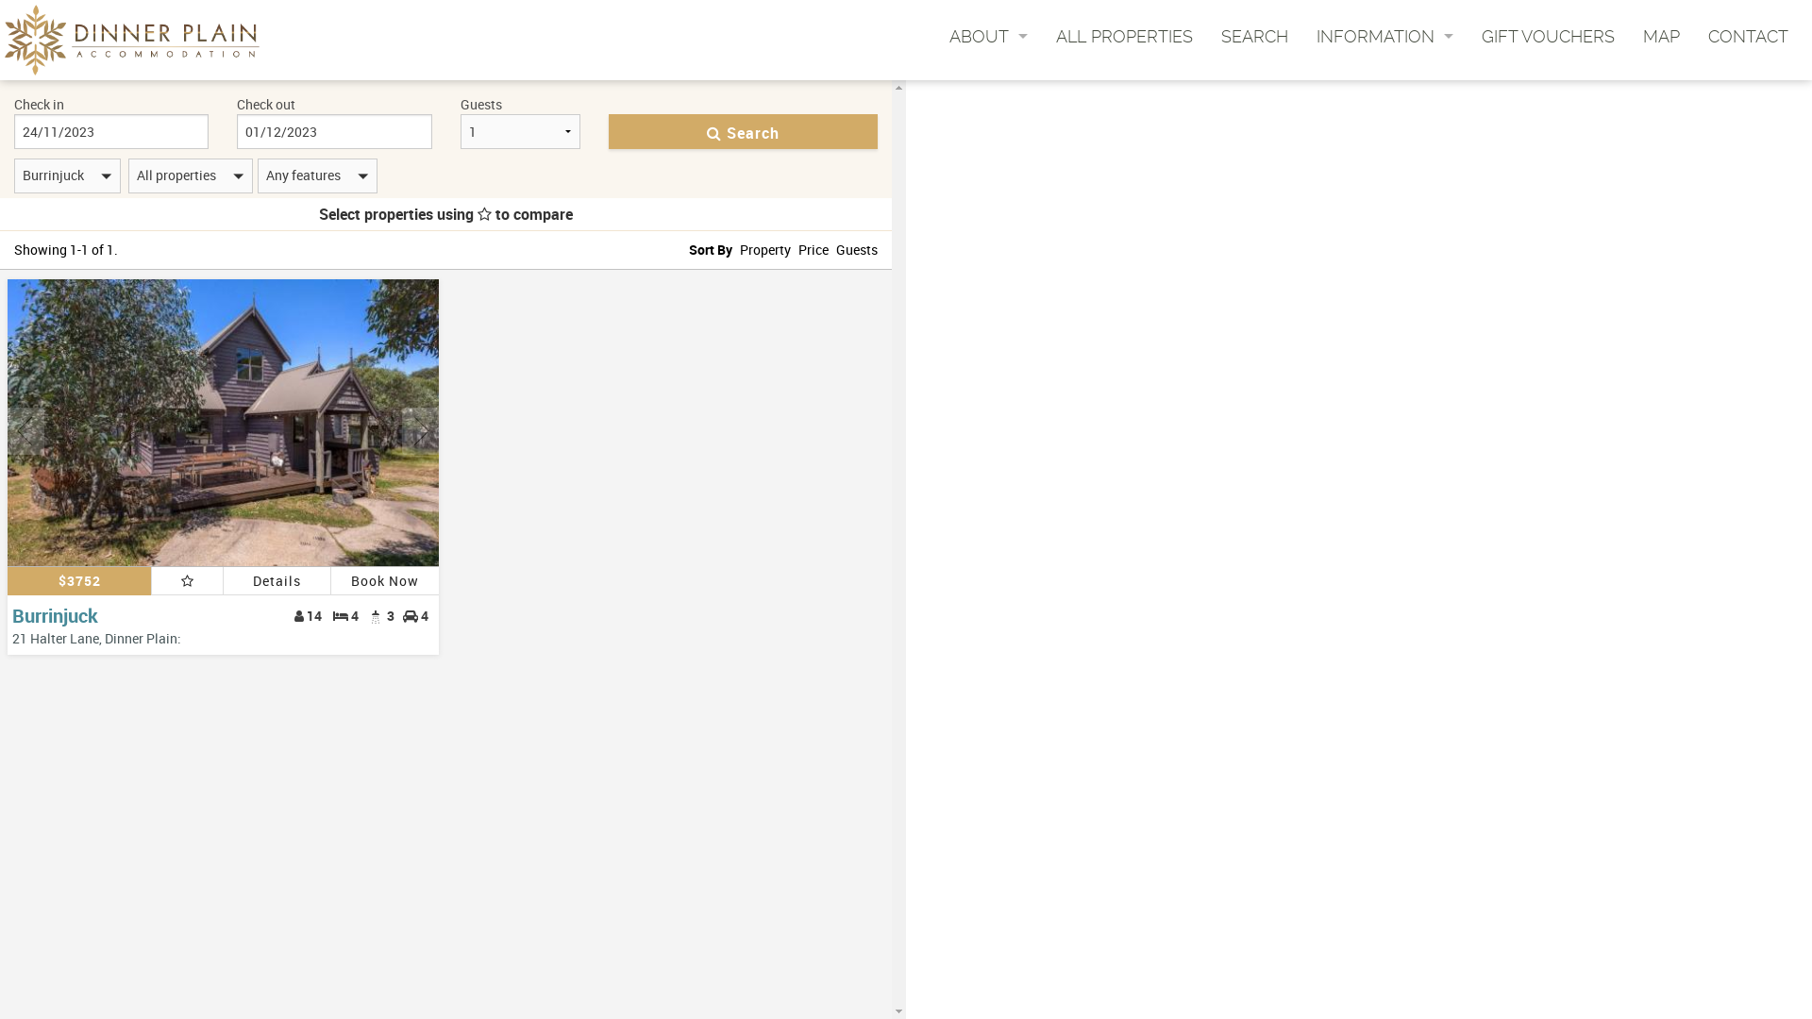 Image resolution: width=1812 pixels, height=1019 pixels. What do you see at coordinates (1385, 68) in the screenshot?
I see `SUMMER` at bounding box center [1385, 68].